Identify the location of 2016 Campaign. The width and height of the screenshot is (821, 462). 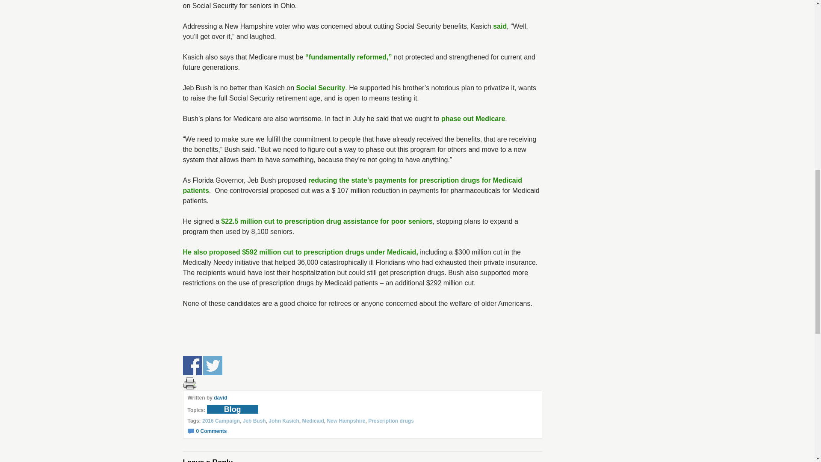
(221, 421).